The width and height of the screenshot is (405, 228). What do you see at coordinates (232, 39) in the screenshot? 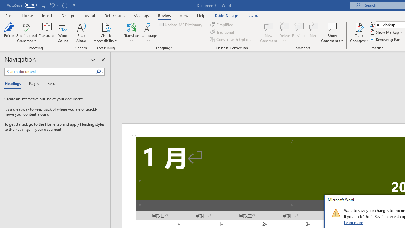
I see `Convert with Options...` at bounding box center [232, 39].